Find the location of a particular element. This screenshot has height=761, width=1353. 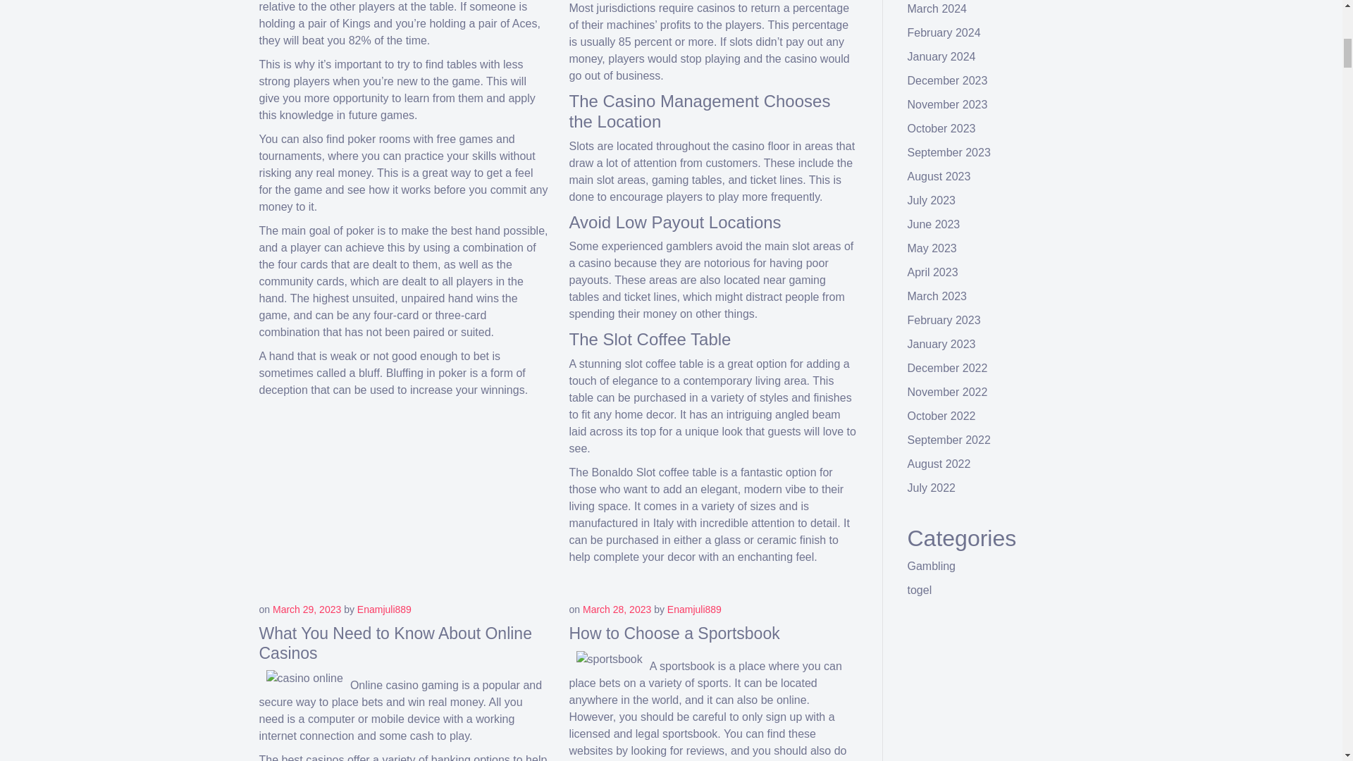

March 28, 2023 is located at coordinates (617, 609).